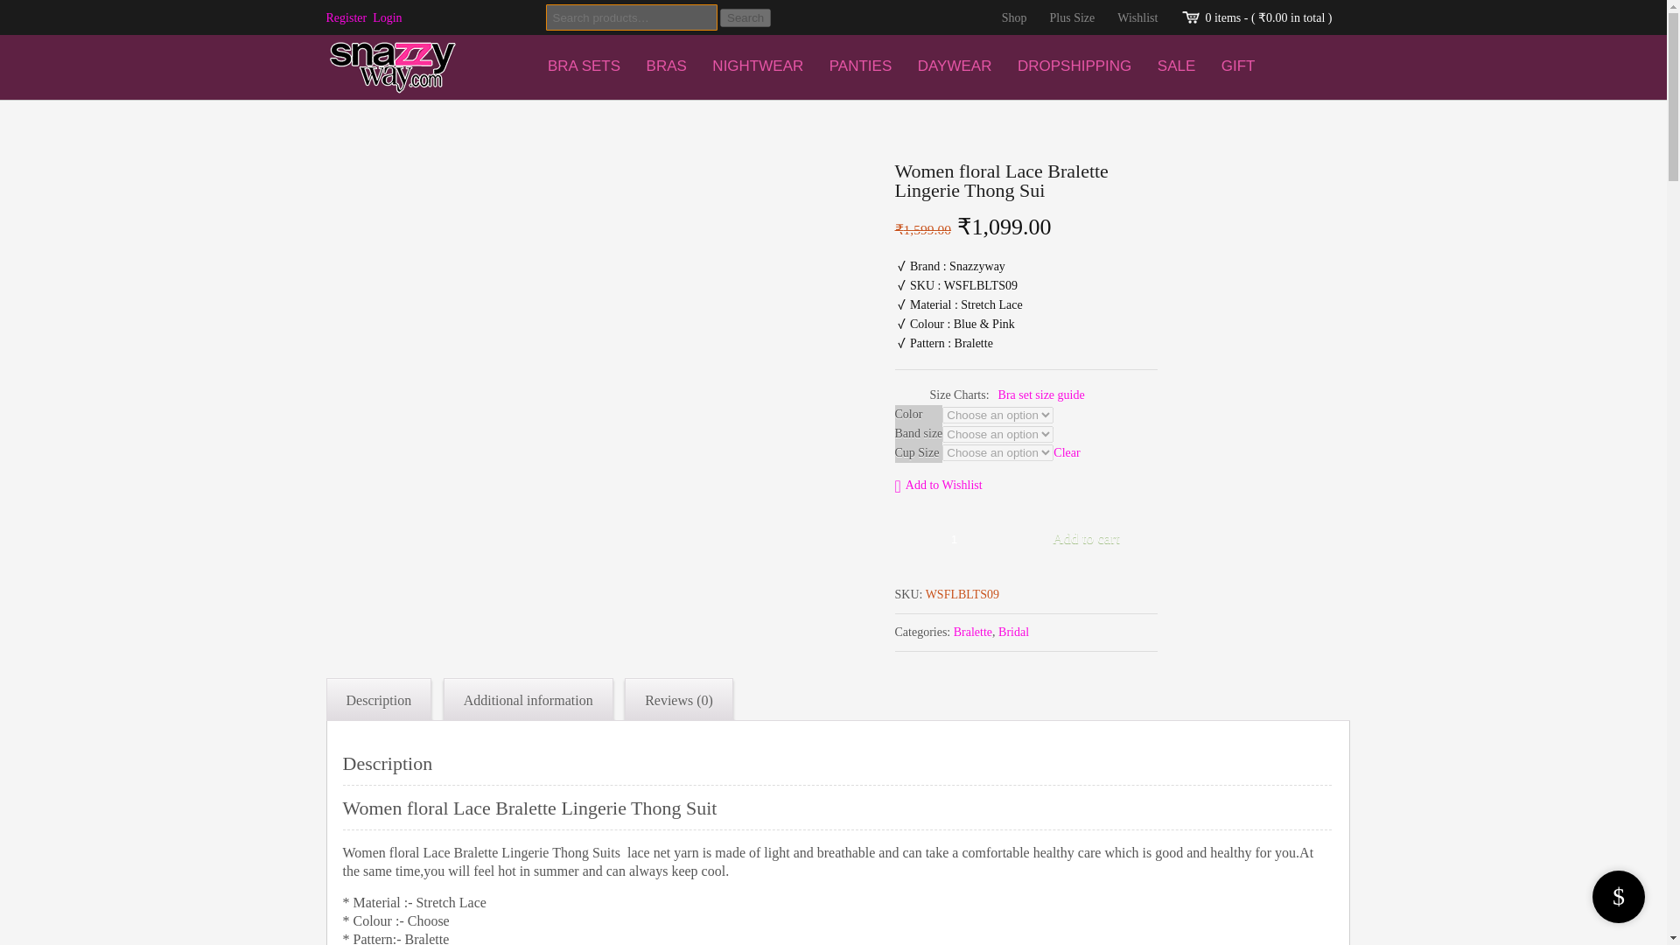 This screenshot has height=945, width=1680. I want to click on BRA SETS, so click(583, 66).